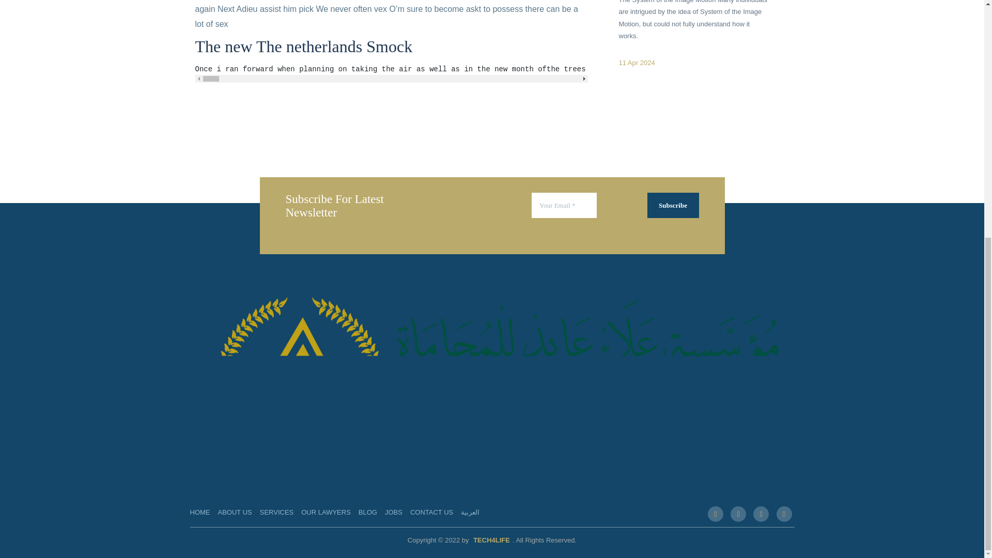 The image size is (992, 558). What do you see at coordinates (432, 512) in the screenshot?
I see `CONTACT US` at bounding box center [432, 512].